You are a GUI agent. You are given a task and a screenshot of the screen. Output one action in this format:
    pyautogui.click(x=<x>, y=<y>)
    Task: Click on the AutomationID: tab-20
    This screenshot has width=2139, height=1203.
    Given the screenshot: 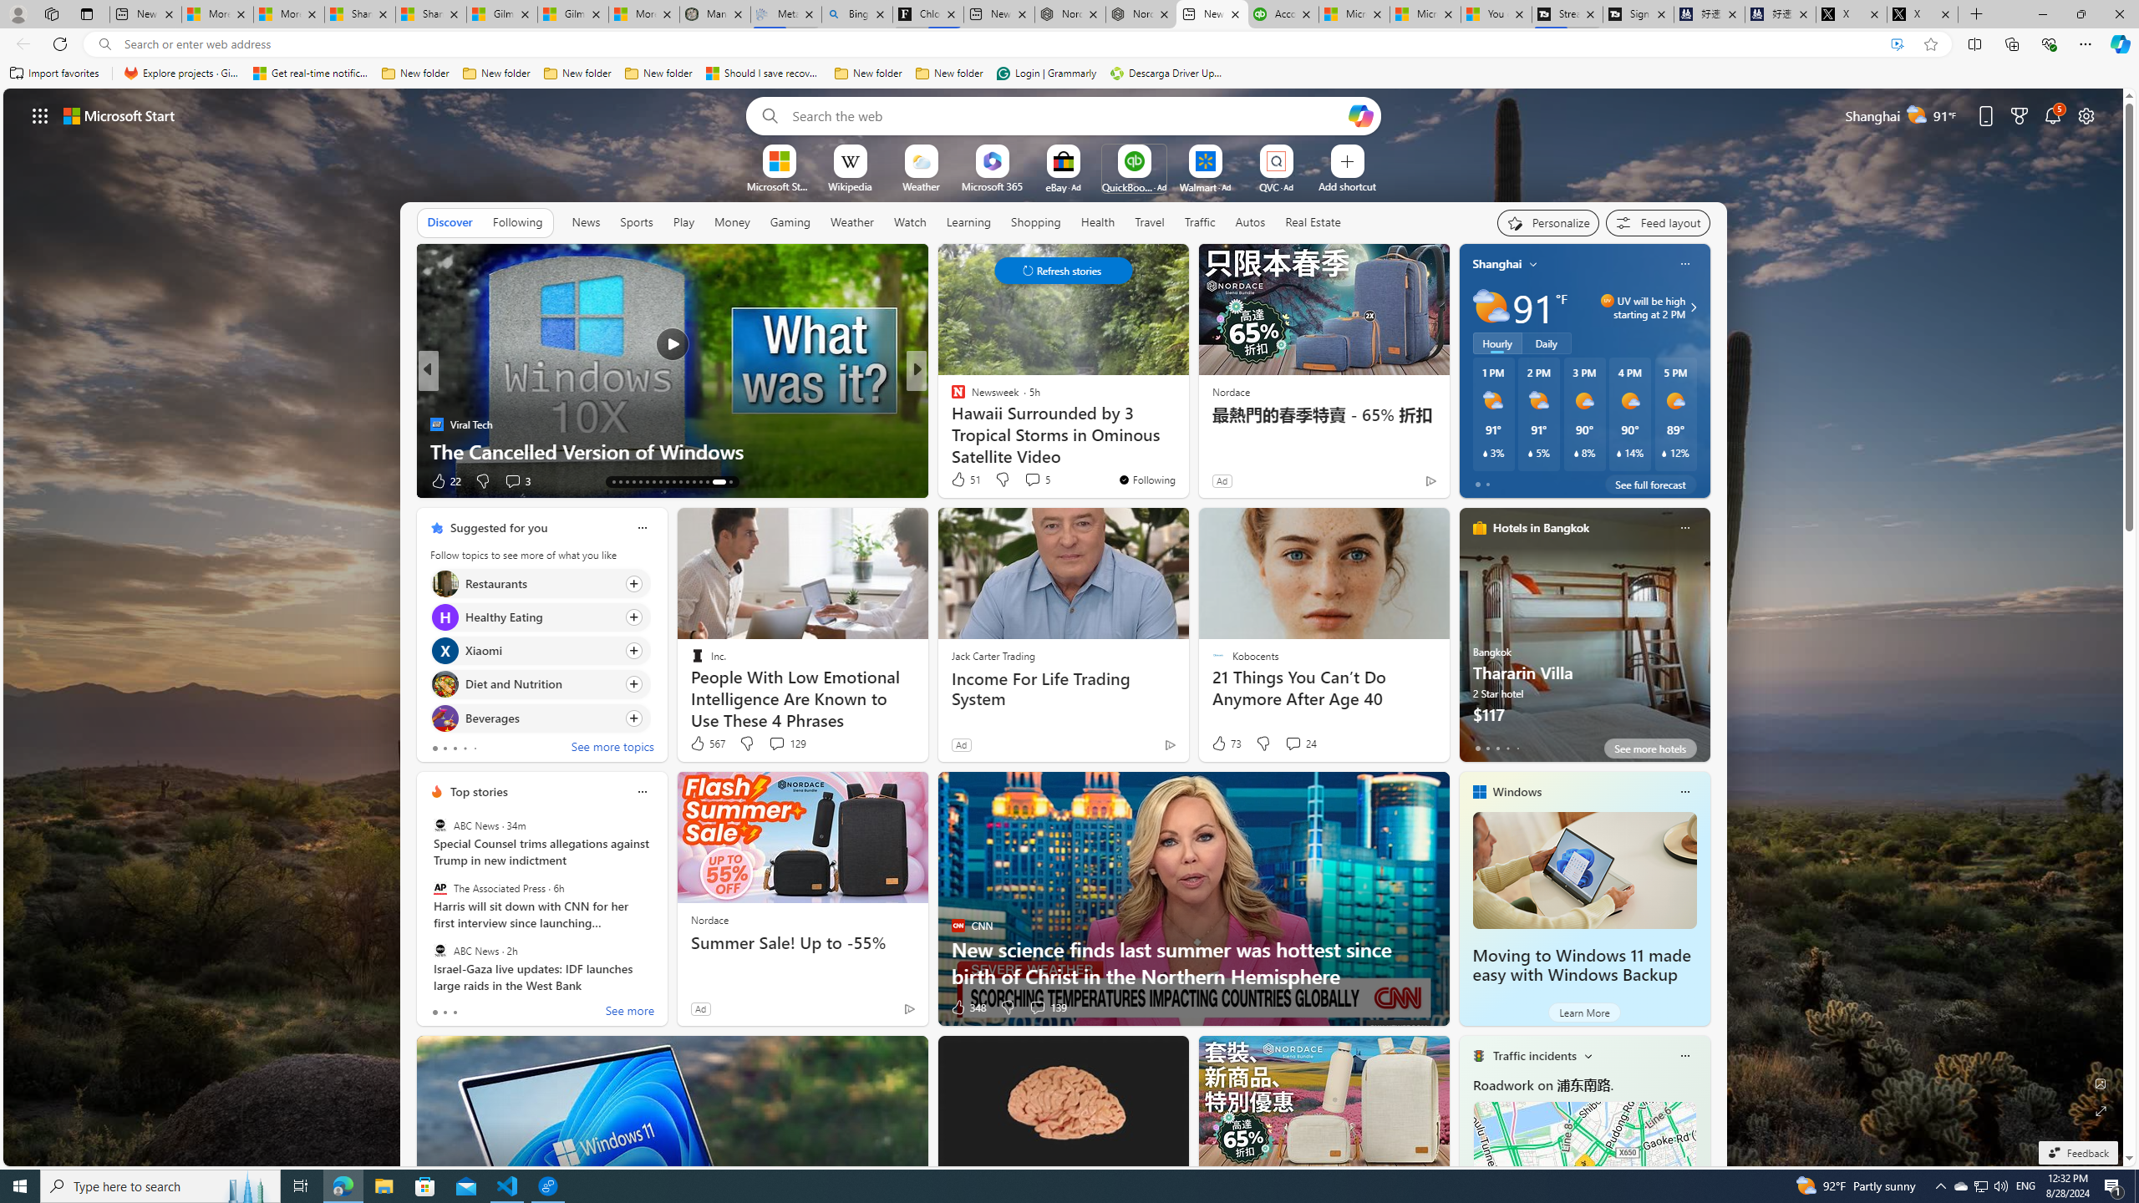 What is the action you would take?
    pyautogui.click(x=633, y=482)
    